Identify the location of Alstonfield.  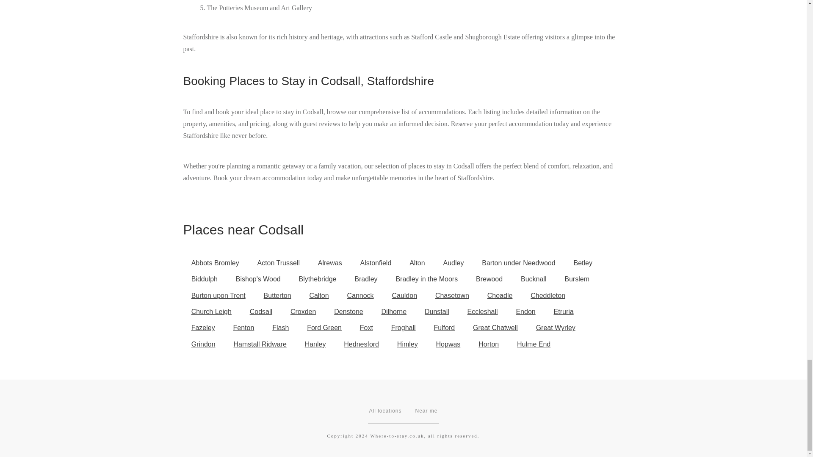
(375, 263).